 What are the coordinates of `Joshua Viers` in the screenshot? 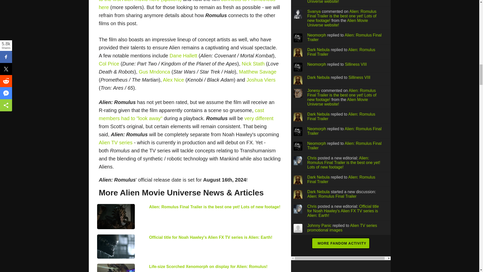 It's located at (261, 80).